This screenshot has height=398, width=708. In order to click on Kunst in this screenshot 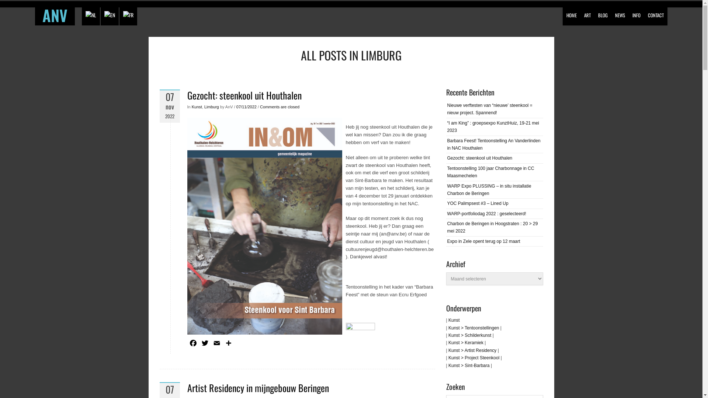, I will do `click(454, 320)`.